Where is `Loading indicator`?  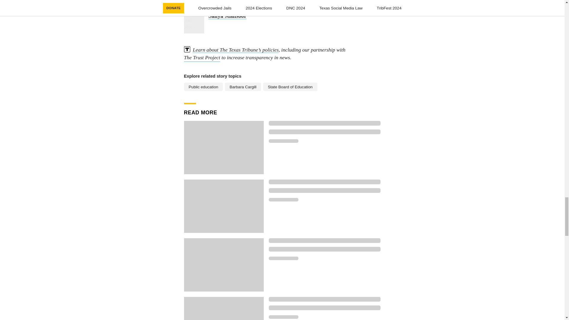
Loading indicator is located at coordinates (325, 299).